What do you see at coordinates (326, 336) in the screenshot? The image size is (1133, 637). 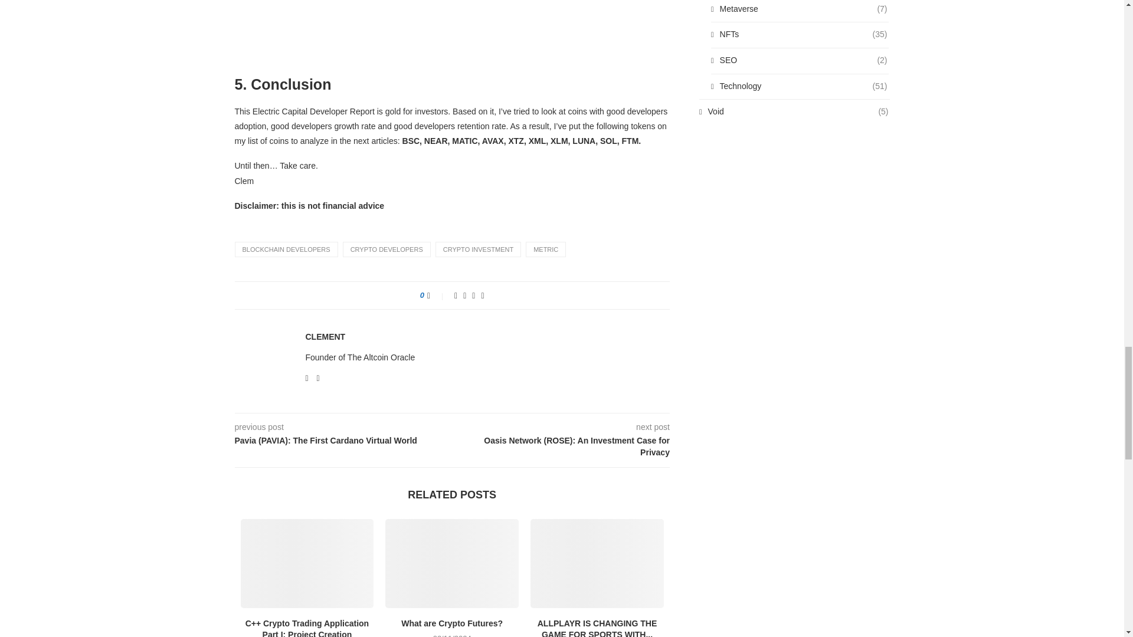 I see `CLEMENT` at bounding box center [326, 336].